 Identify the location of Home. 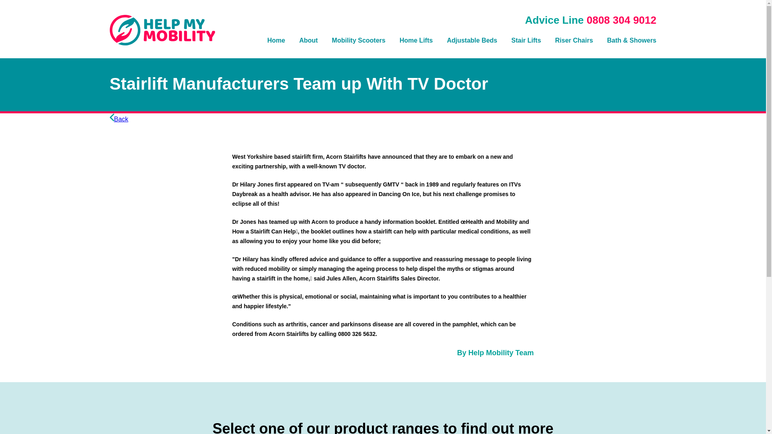
(276, 42).